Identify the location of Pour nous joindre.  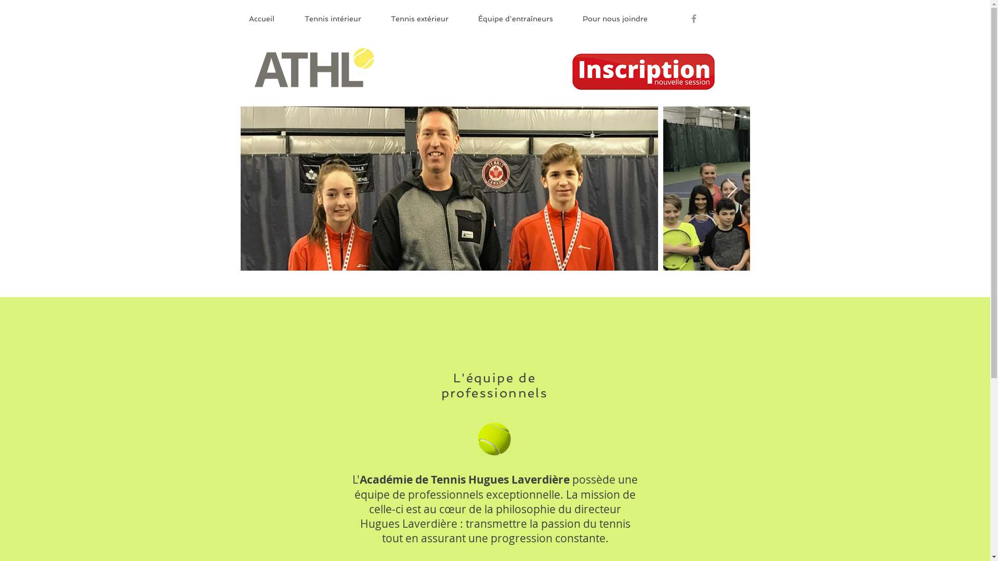
(622, 19).